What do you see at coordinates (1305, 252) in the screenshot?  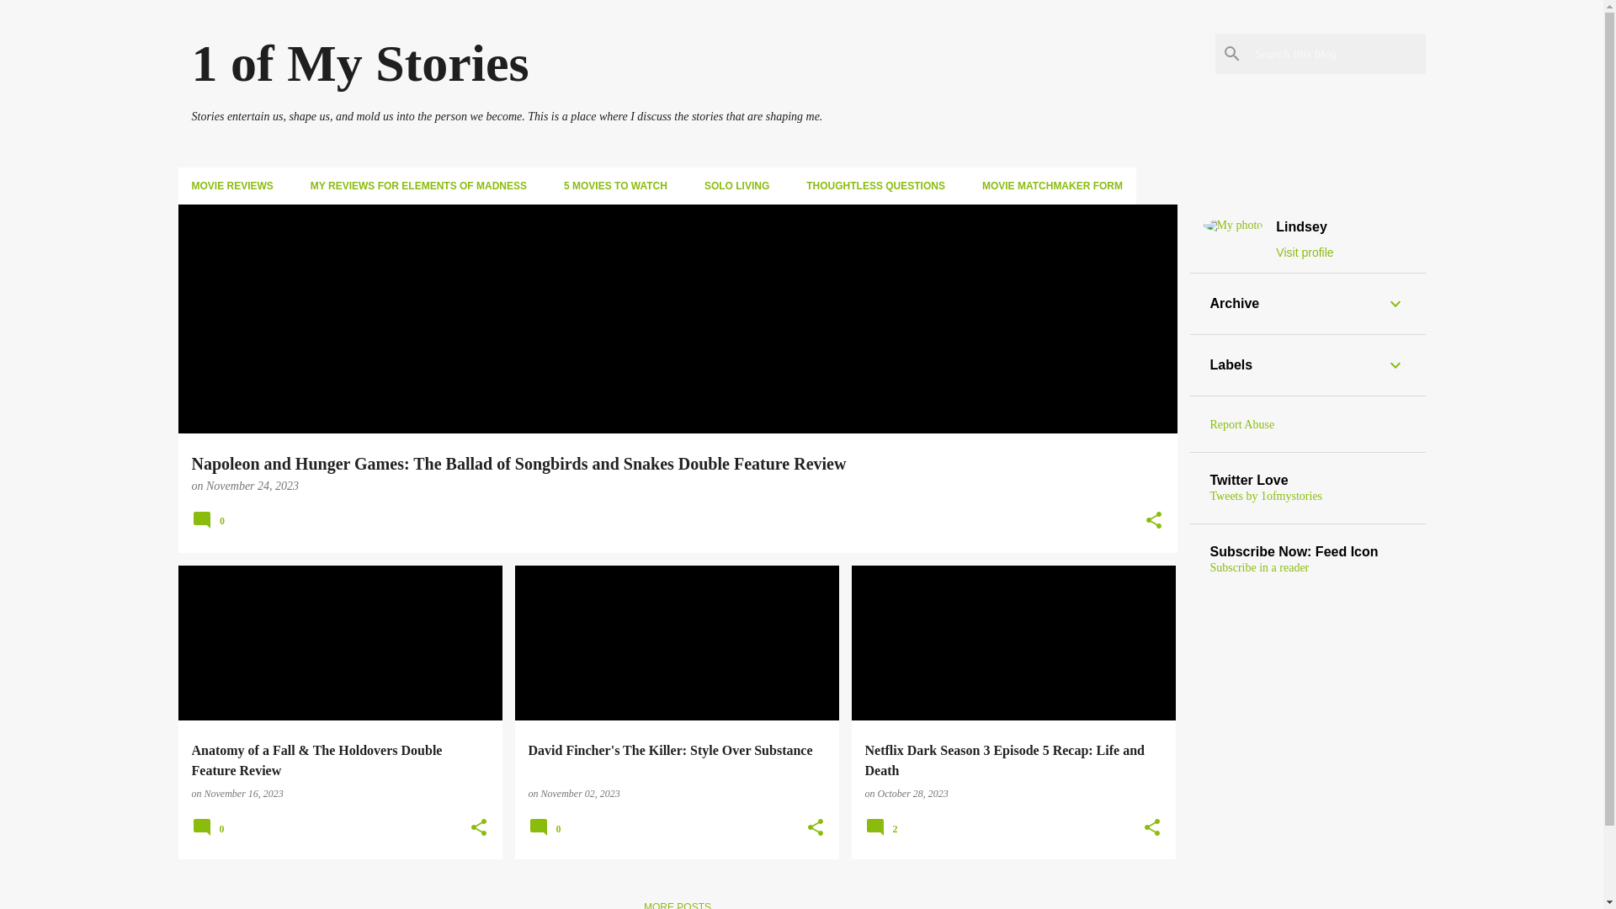 I see `Visit profile` at bounding box center [1305, 252].